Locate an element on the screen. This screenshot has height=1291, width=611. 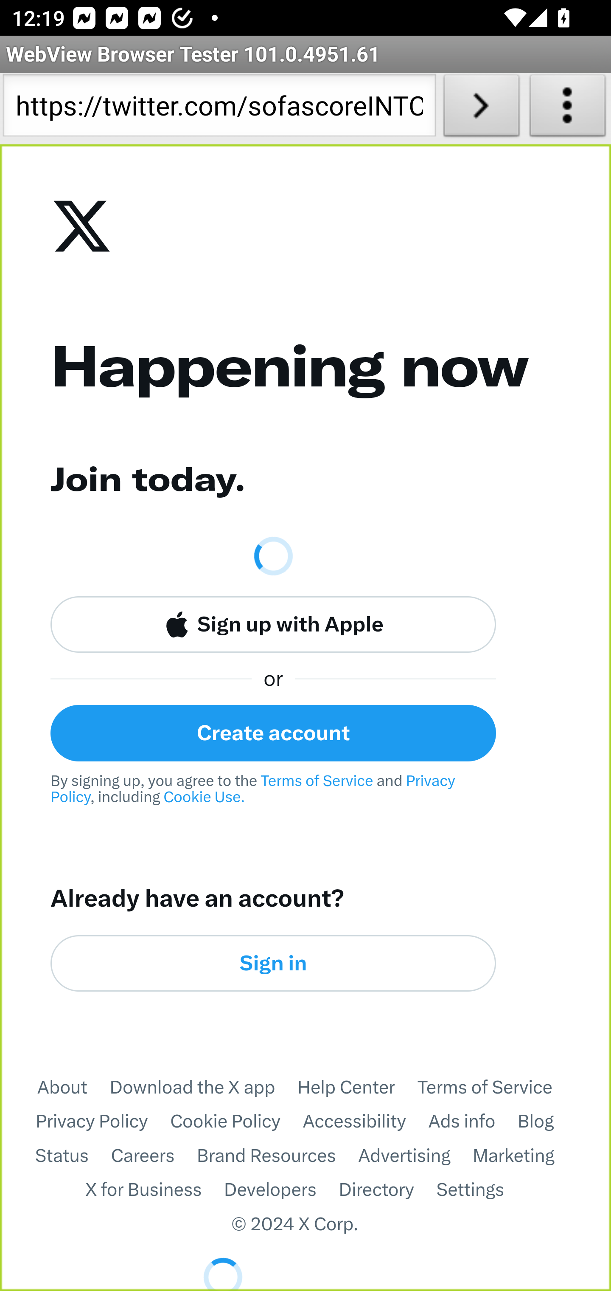
Sign in is located at coordinates (273, 963).